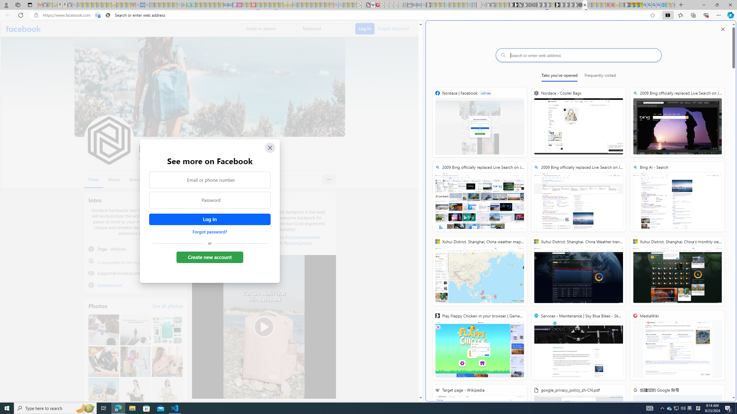 The width and height of the screenshot is (737, 414). What do you see at coordinates (368, 5) in the screenshot?
I see `google_privacy_policy_zh-CN.pdf` at bounding box center [368, 5].